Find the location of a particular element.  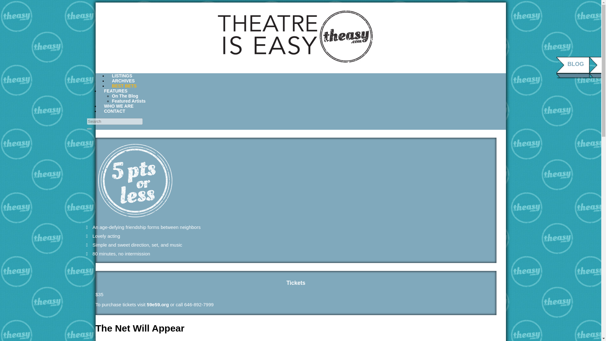

On The Blog is located at coordinates (125, 96).